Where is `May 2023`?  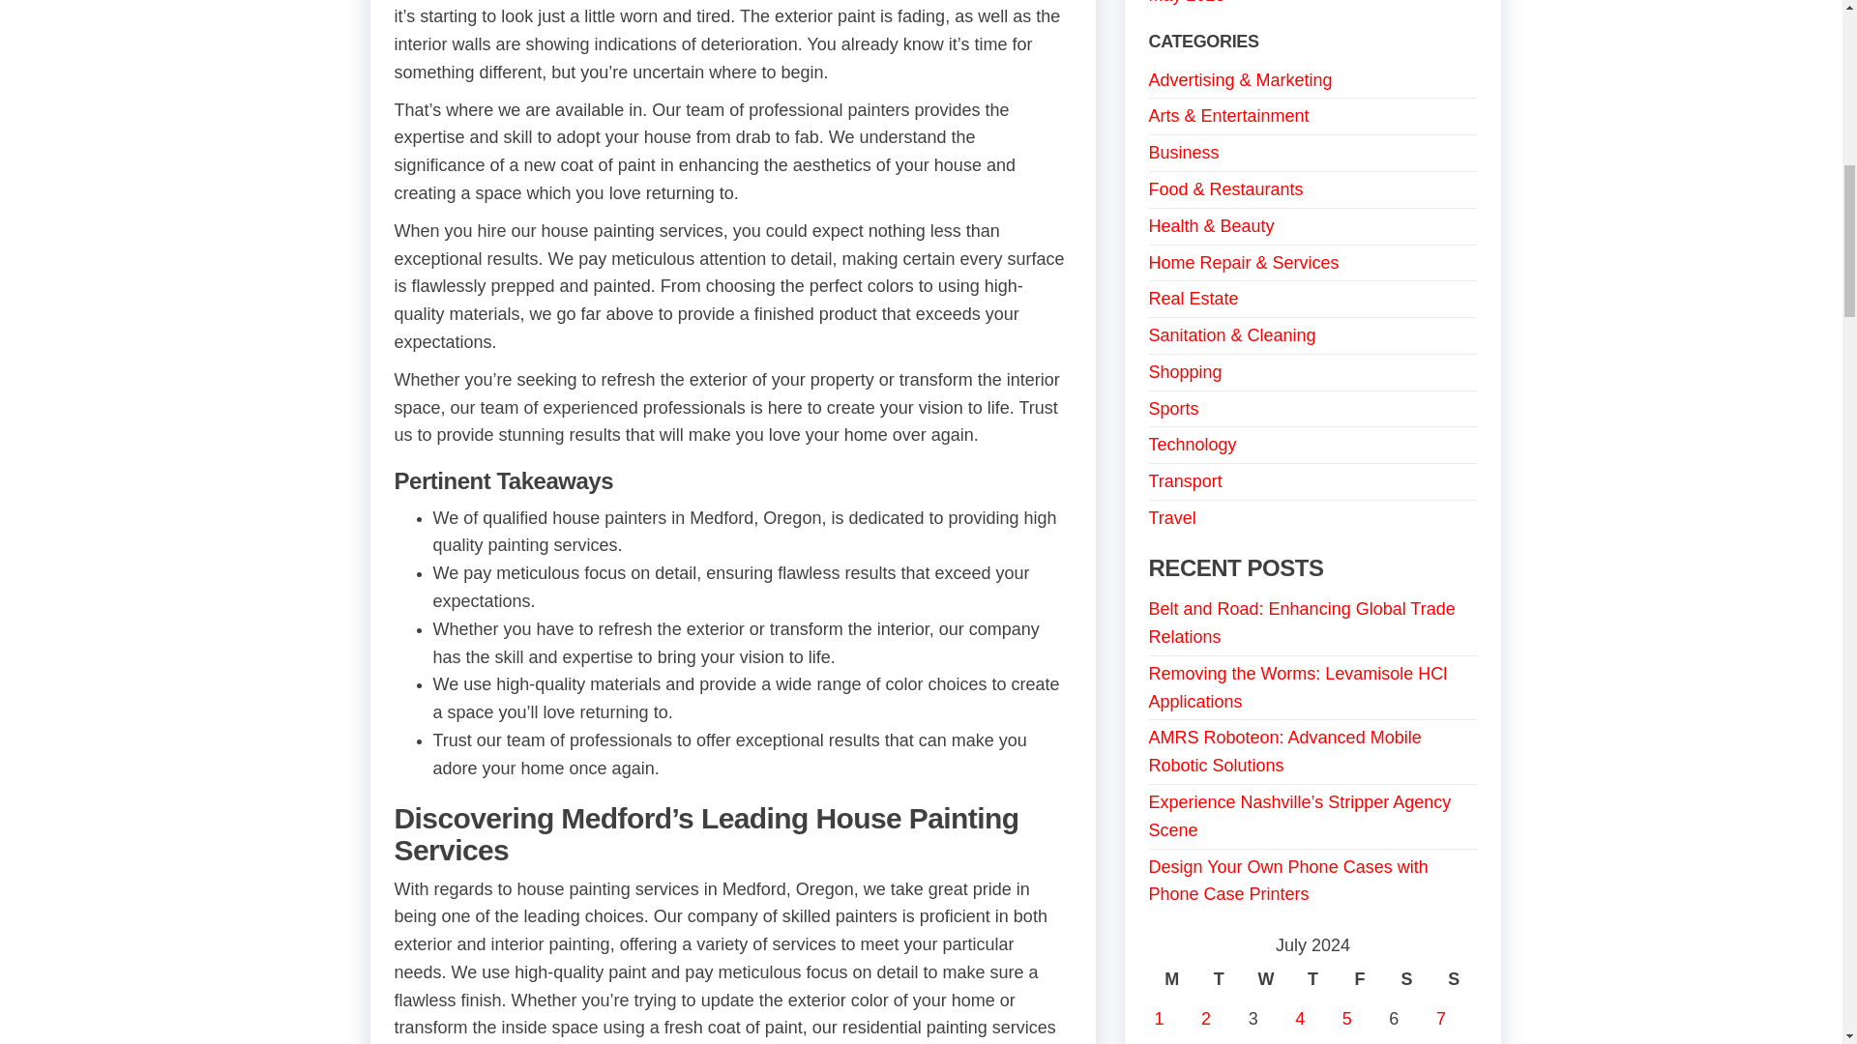
May 2023 is located at coordinates (1188, 2).